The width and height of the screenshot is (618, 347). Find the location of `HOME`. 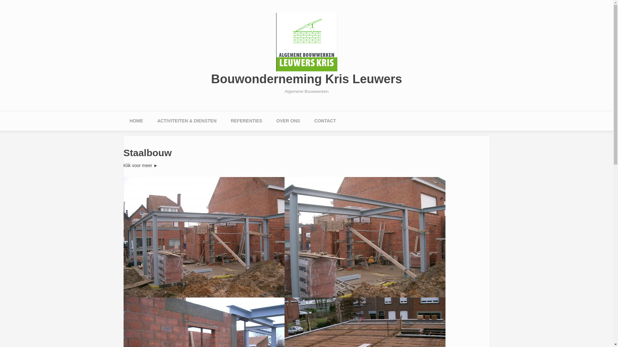

HOME is located at coordinates (136, 121).